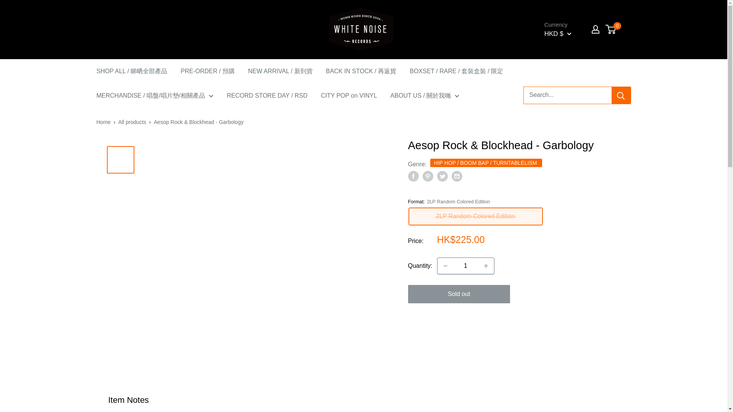 The width and height of the screenshot is (733, 412). I want to click on Increase quantity by 1, so click(486, 266).